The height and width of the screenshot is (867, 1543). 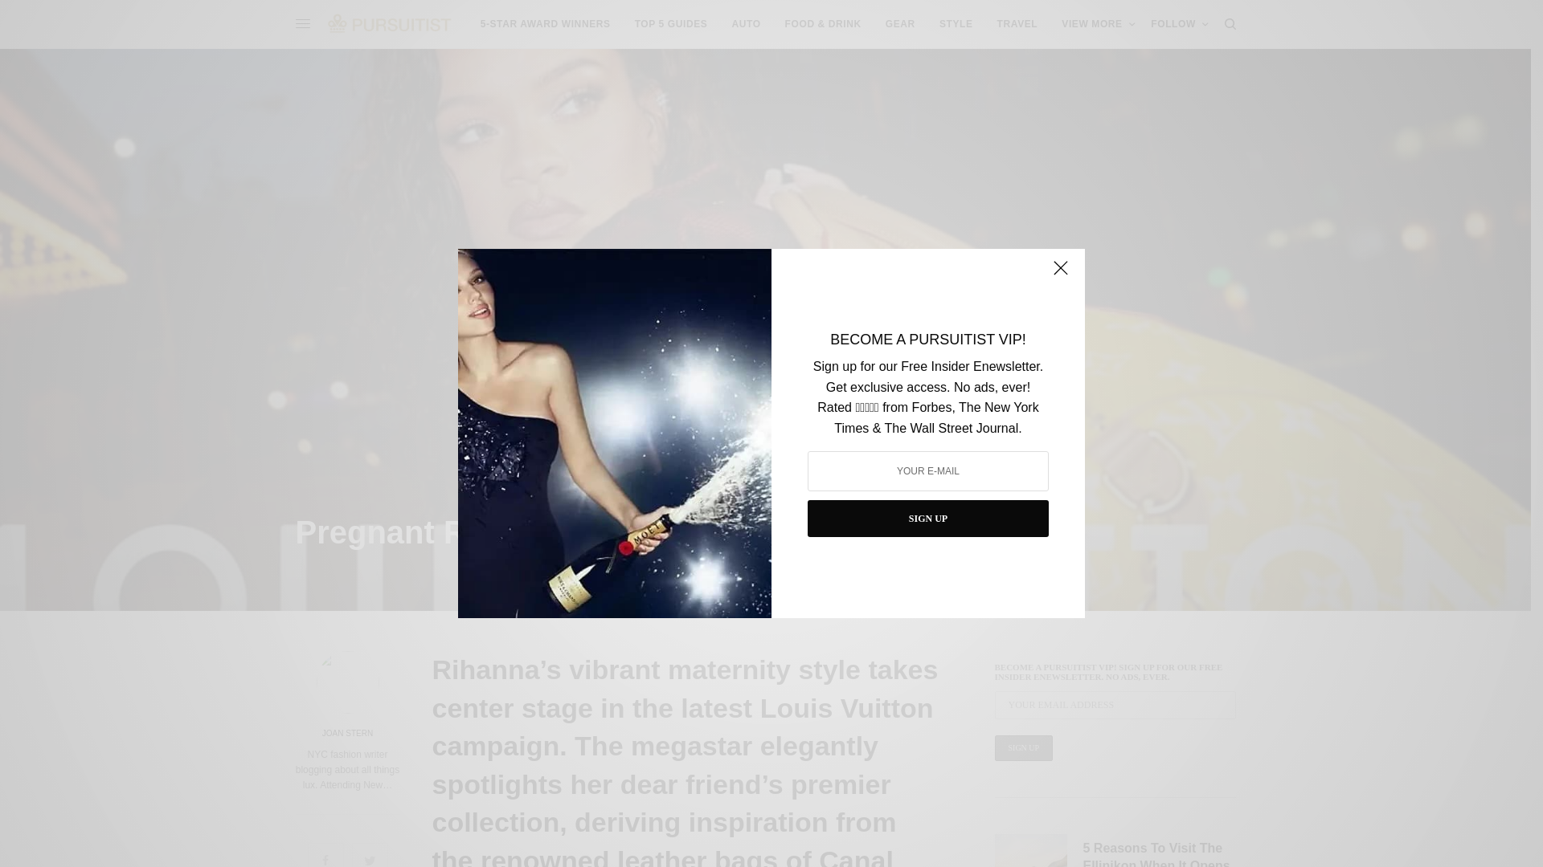 What do you see at coordinates (1098, 24) in the screenshot?
I see `VIEW MORE` at bounding box center [1098, 24].